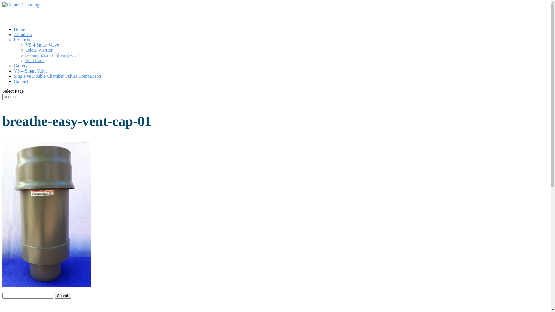  Describe the element at coordinates (28, 97) in the screenshot. I see `Search for:` at that location.